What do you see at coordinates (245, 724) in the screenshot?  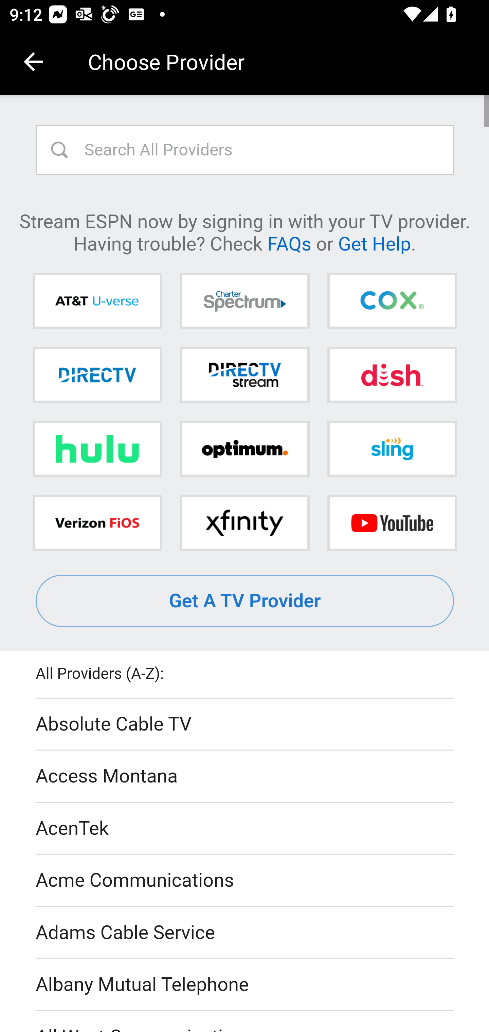 I see `Absolute Cable TV` at bounding box center [245, 724].